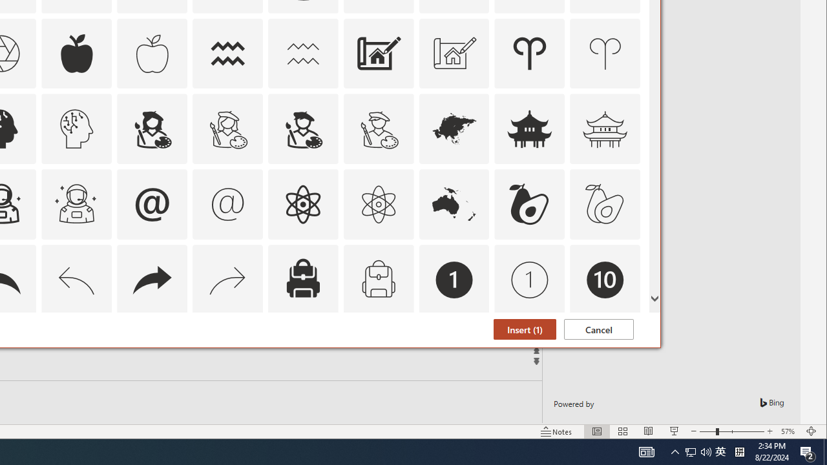 The width and height of the screenshot is (827, 465). Describe the element at coordinates (228, 53) in the screenshot. I see `AutomationID: Icons_Aquarius` at that location.